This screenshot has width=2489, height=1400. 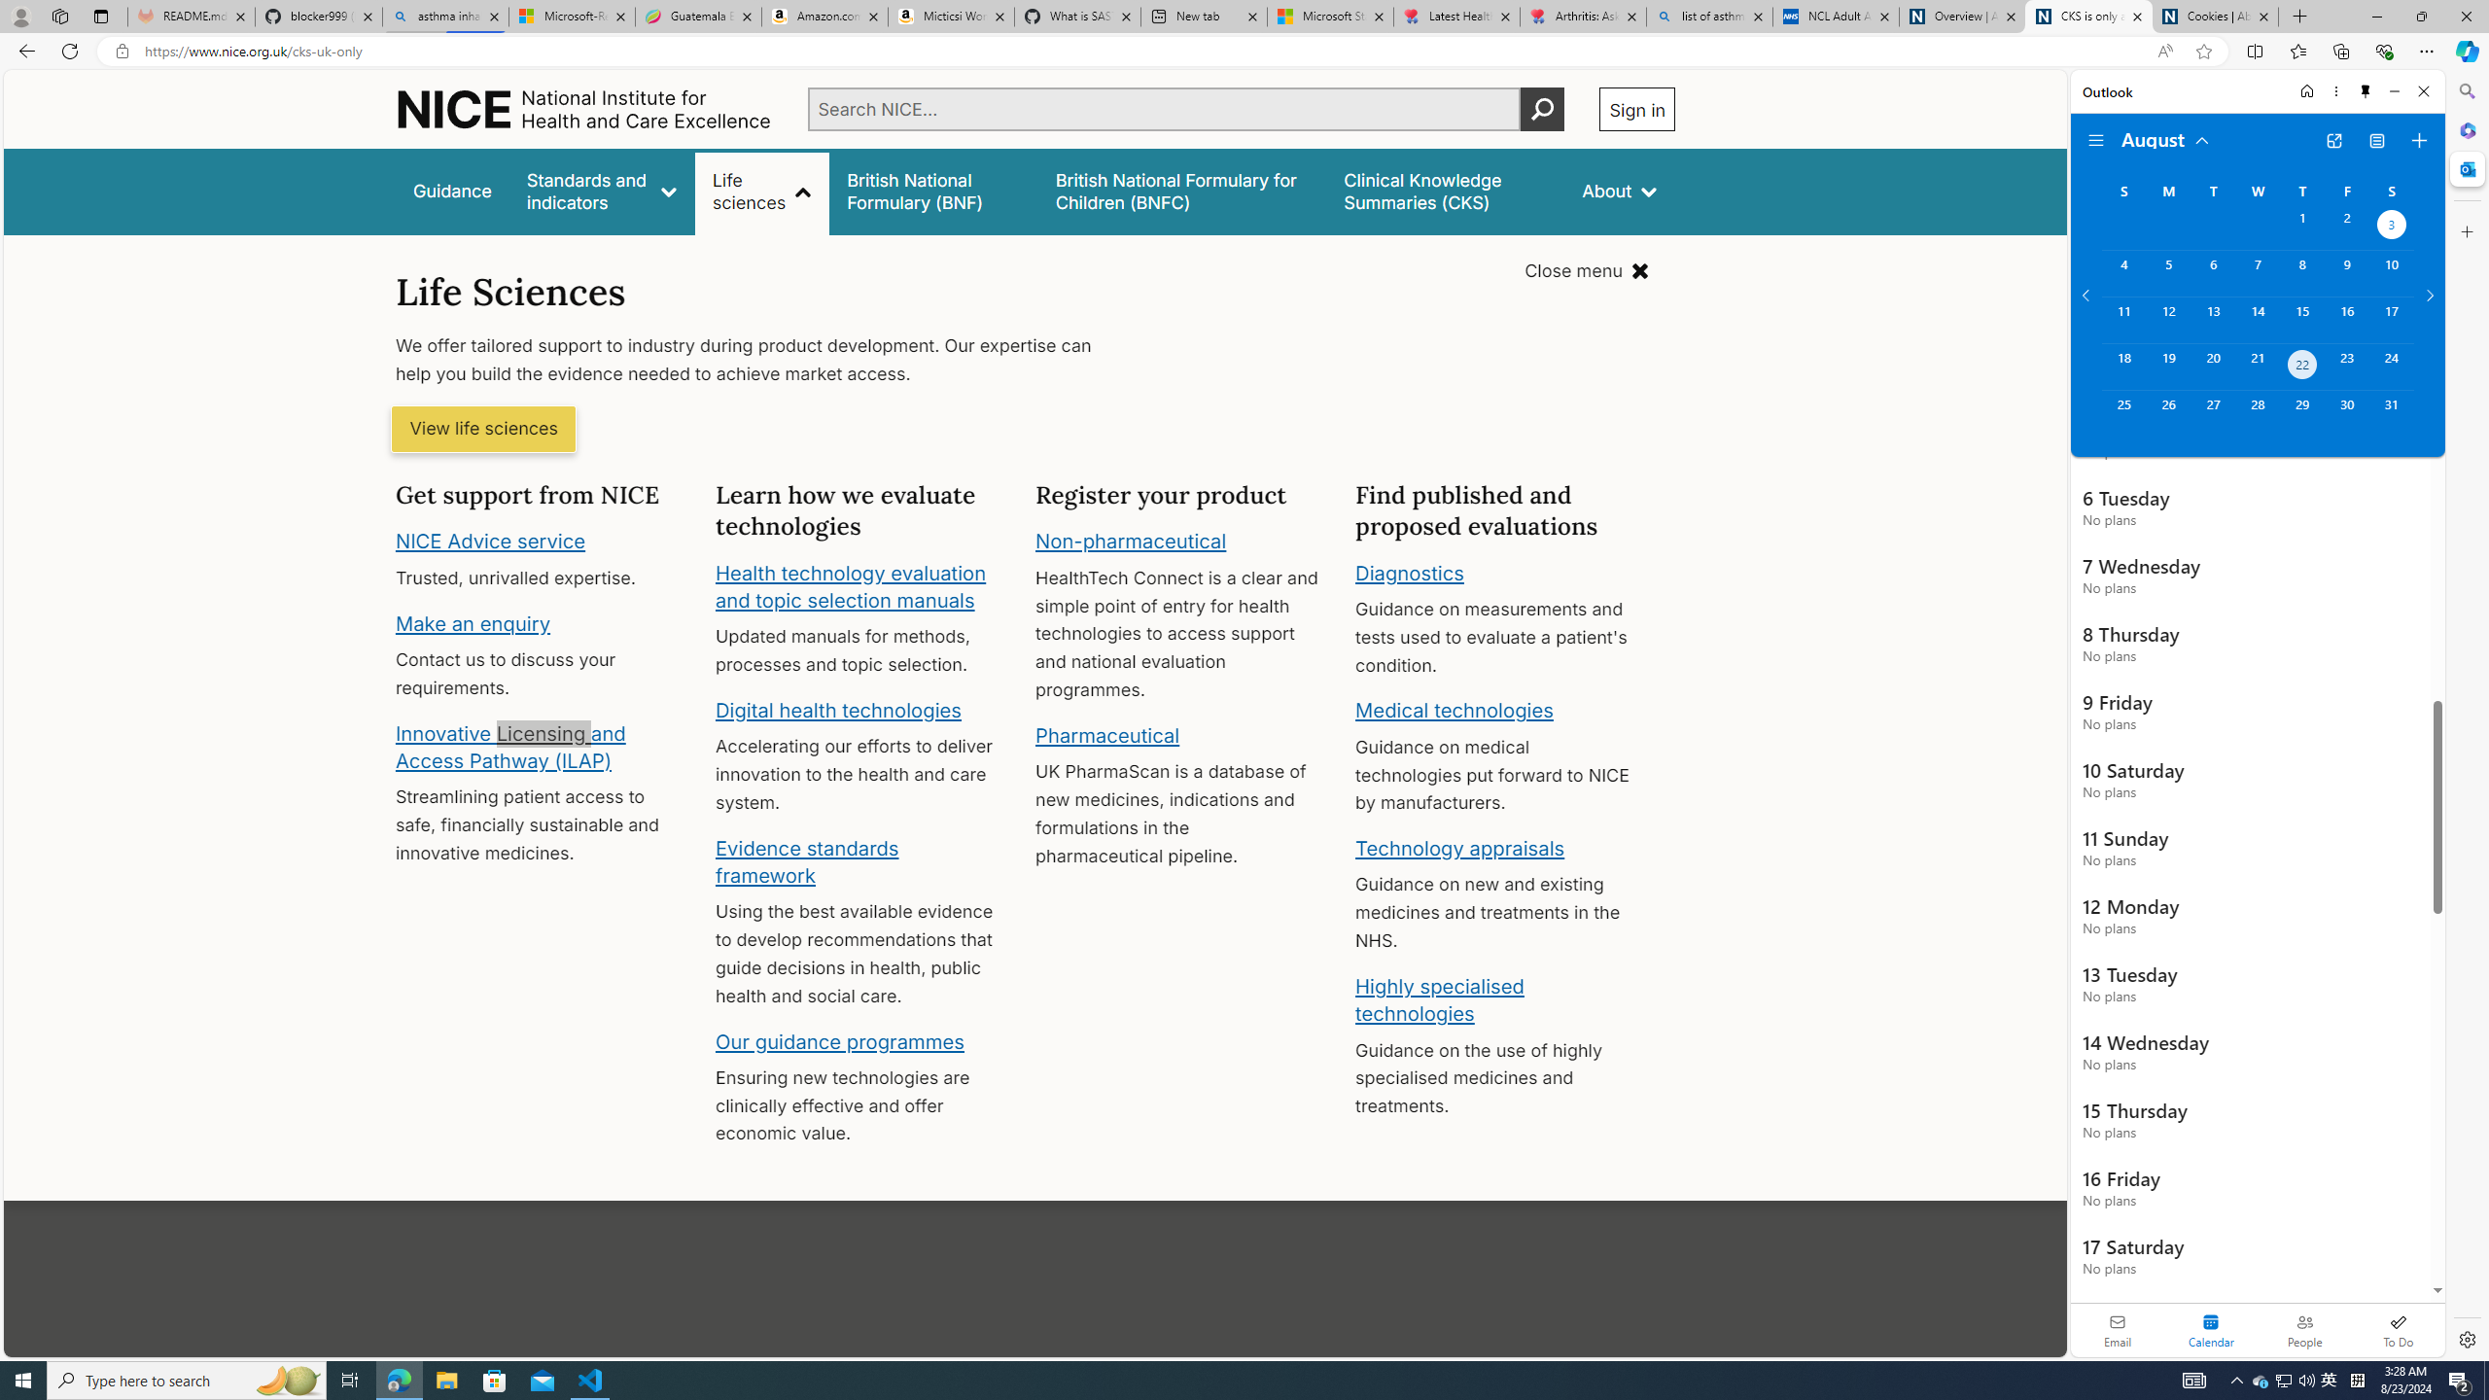 I want to click on Friday, August 30, 2024. , so click(x=2347, y=413).